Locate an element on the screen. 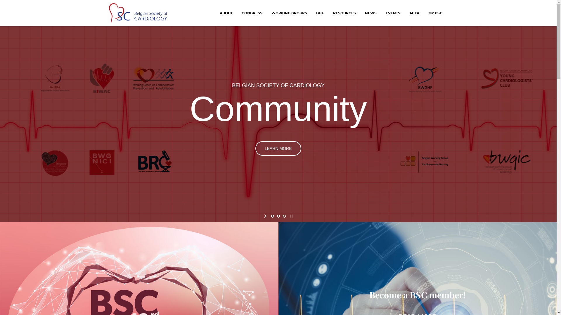 Image resolution: width=561 pixels, height=315 pixels. ACTA is located at coordinates (414, 13).